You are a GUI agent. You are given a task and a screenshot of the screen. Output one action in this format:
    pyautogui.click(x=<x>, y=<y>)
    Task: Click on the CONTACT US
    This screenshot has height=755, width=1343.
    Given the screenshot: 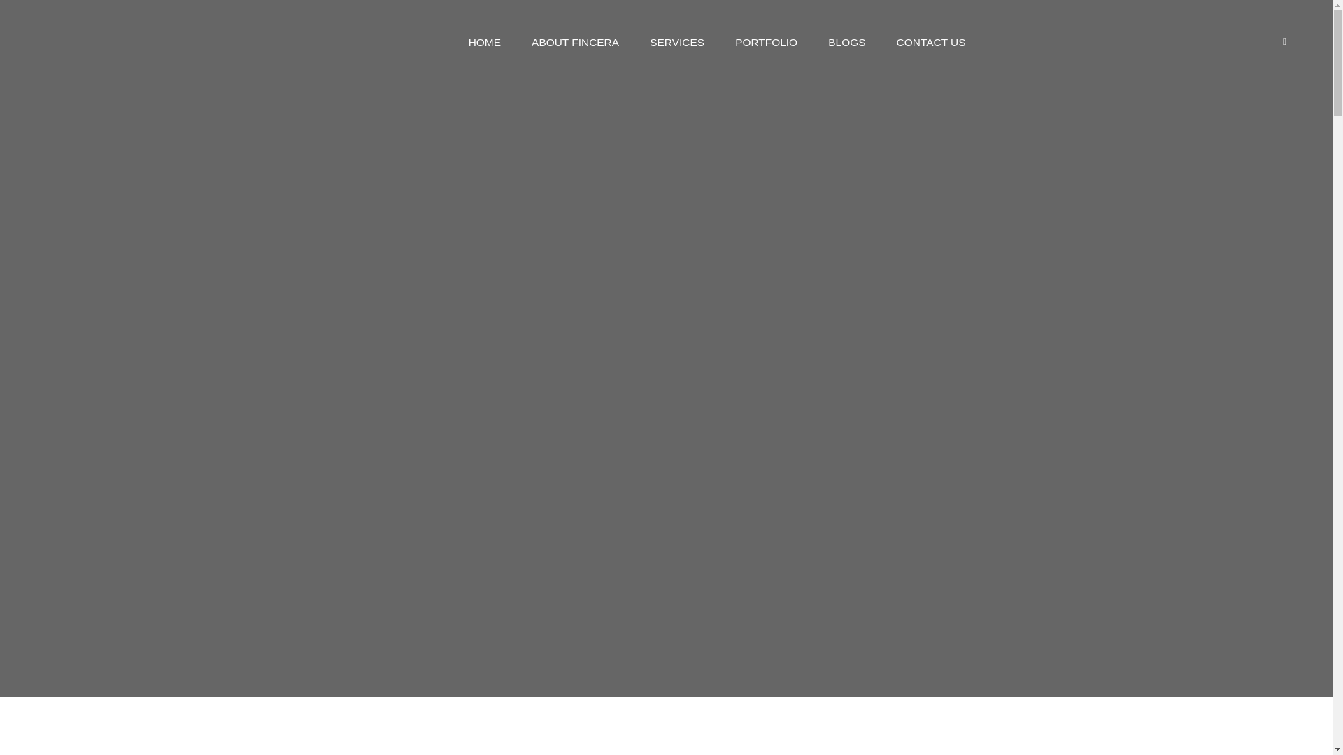 What is the action you would take?
    pyautogui.click(x=931, y=42)
    